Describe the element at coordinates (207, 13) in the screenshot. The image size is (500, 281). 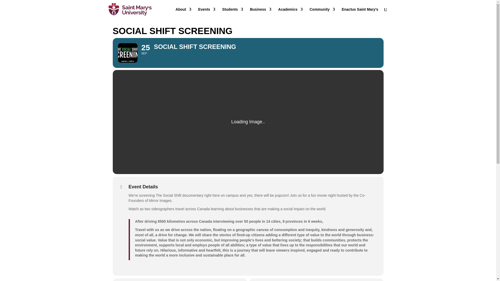
I see `Events` at that location.